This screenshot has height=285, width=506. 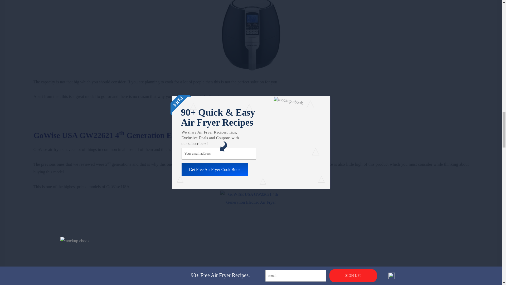 What do you see at coordinates (251, 111) in the screenshot?
I see `Read Our Full Review` at bounding box center [251, 111].